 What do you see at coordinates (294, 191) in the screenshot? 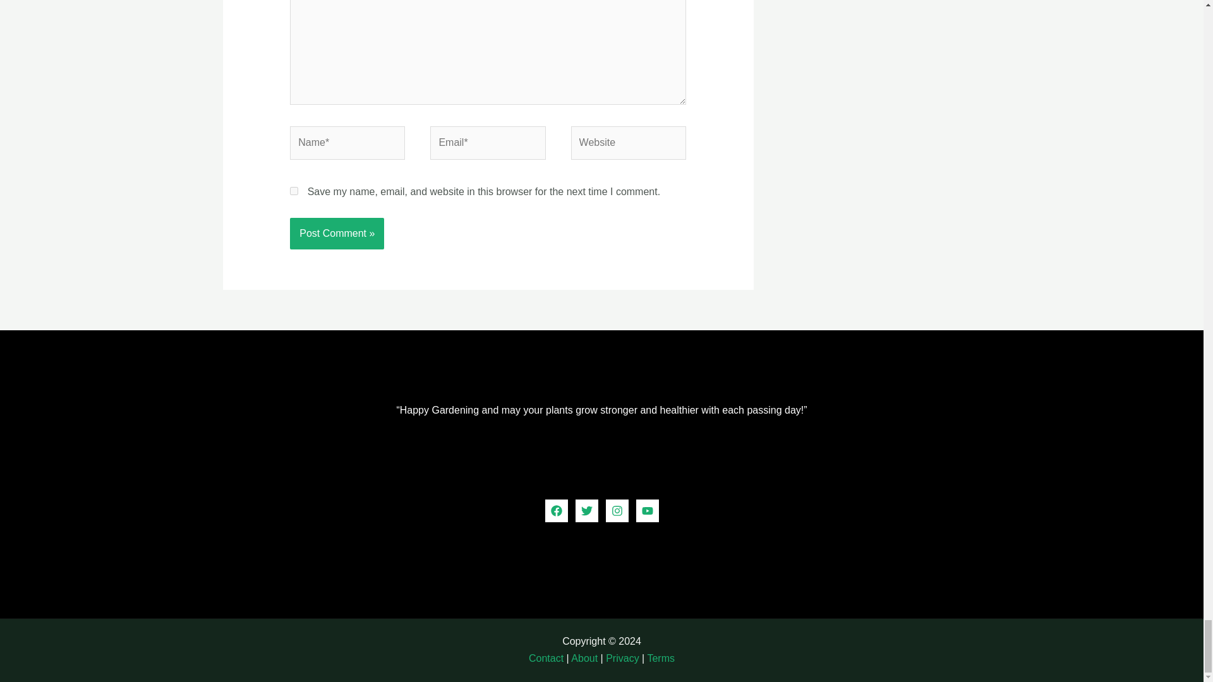
I see `yes` at bounding box center [294, 191].